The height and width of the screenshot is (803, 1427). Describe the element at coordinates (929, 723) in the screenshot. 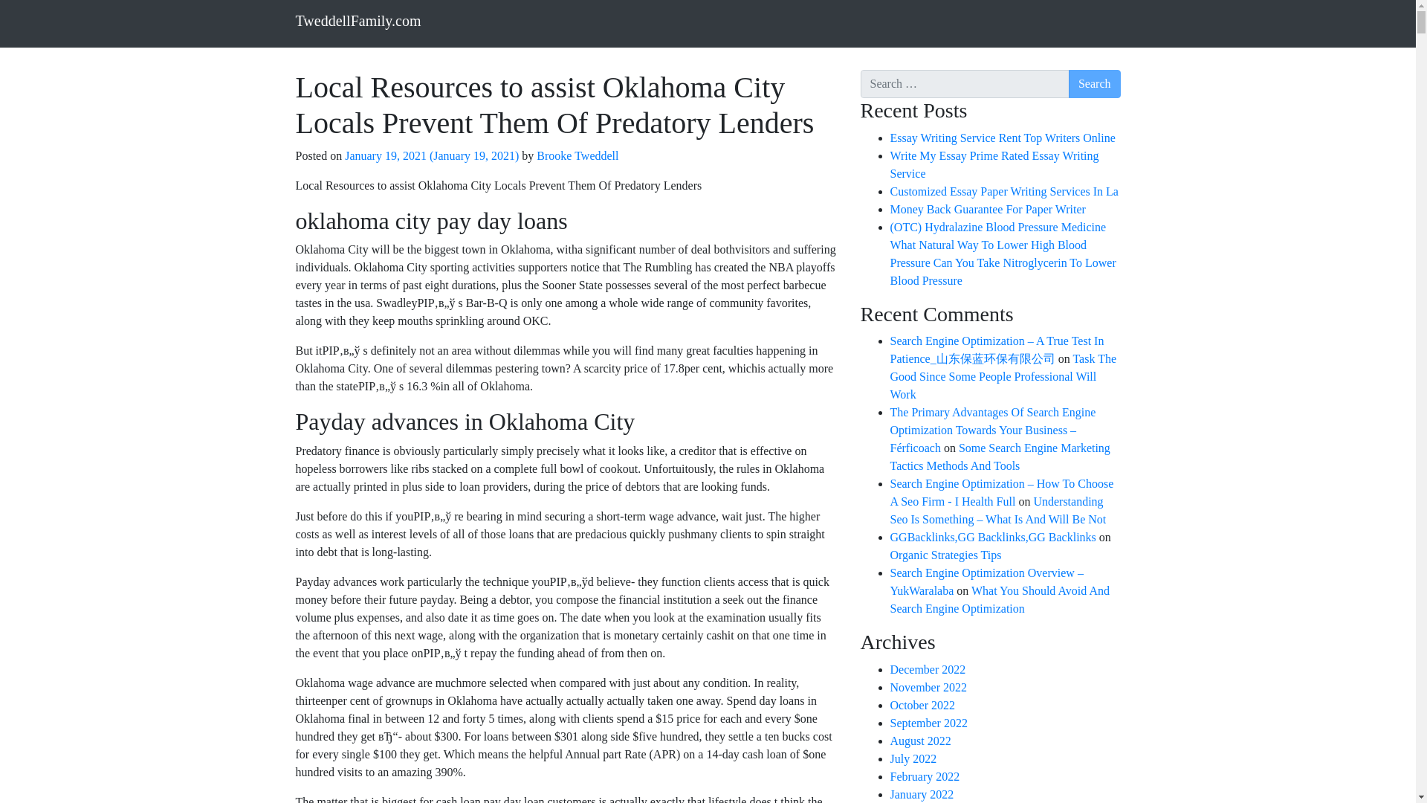

I see `September 2022` at that location.